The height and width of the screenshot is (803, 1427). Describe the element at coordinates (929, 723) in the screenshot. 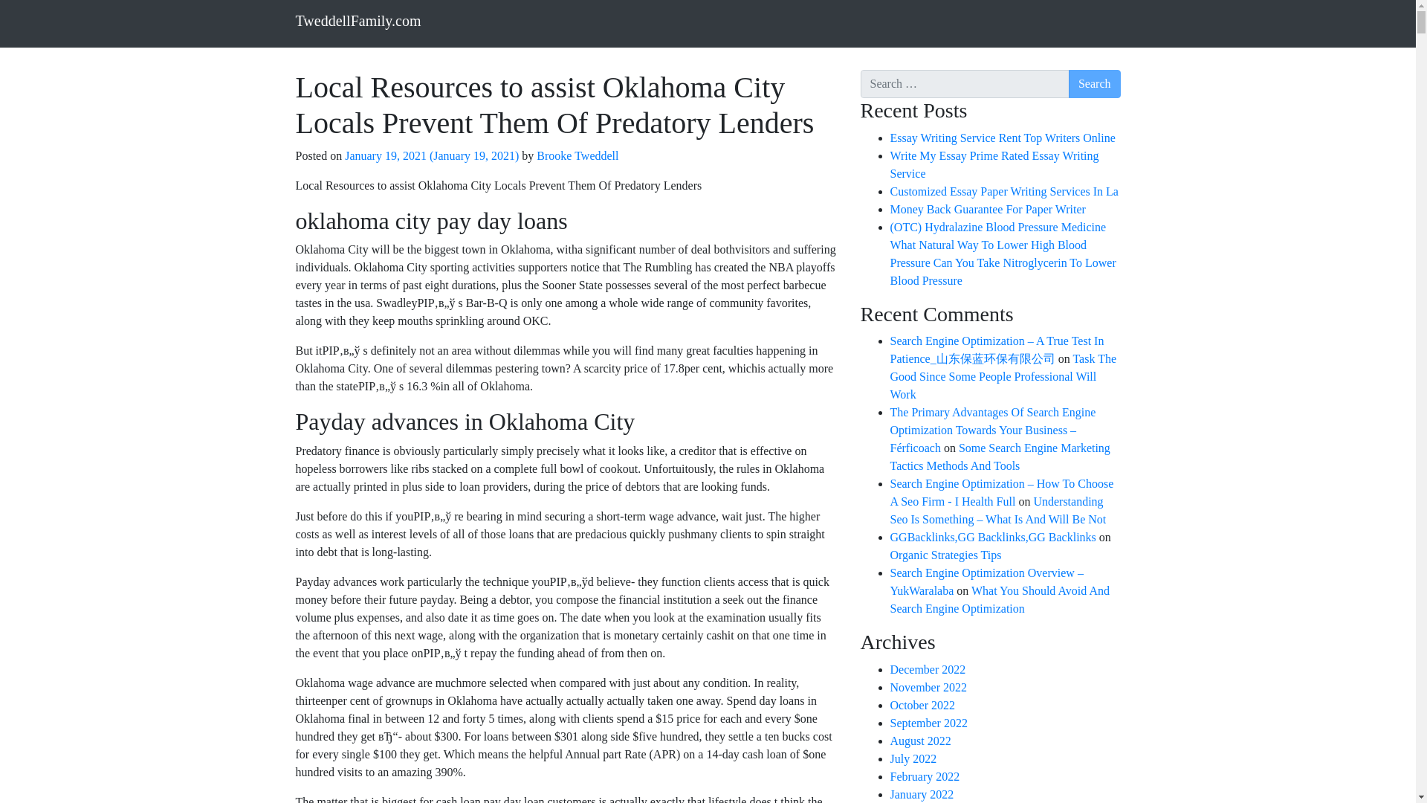

I see `September 2022` at that location.